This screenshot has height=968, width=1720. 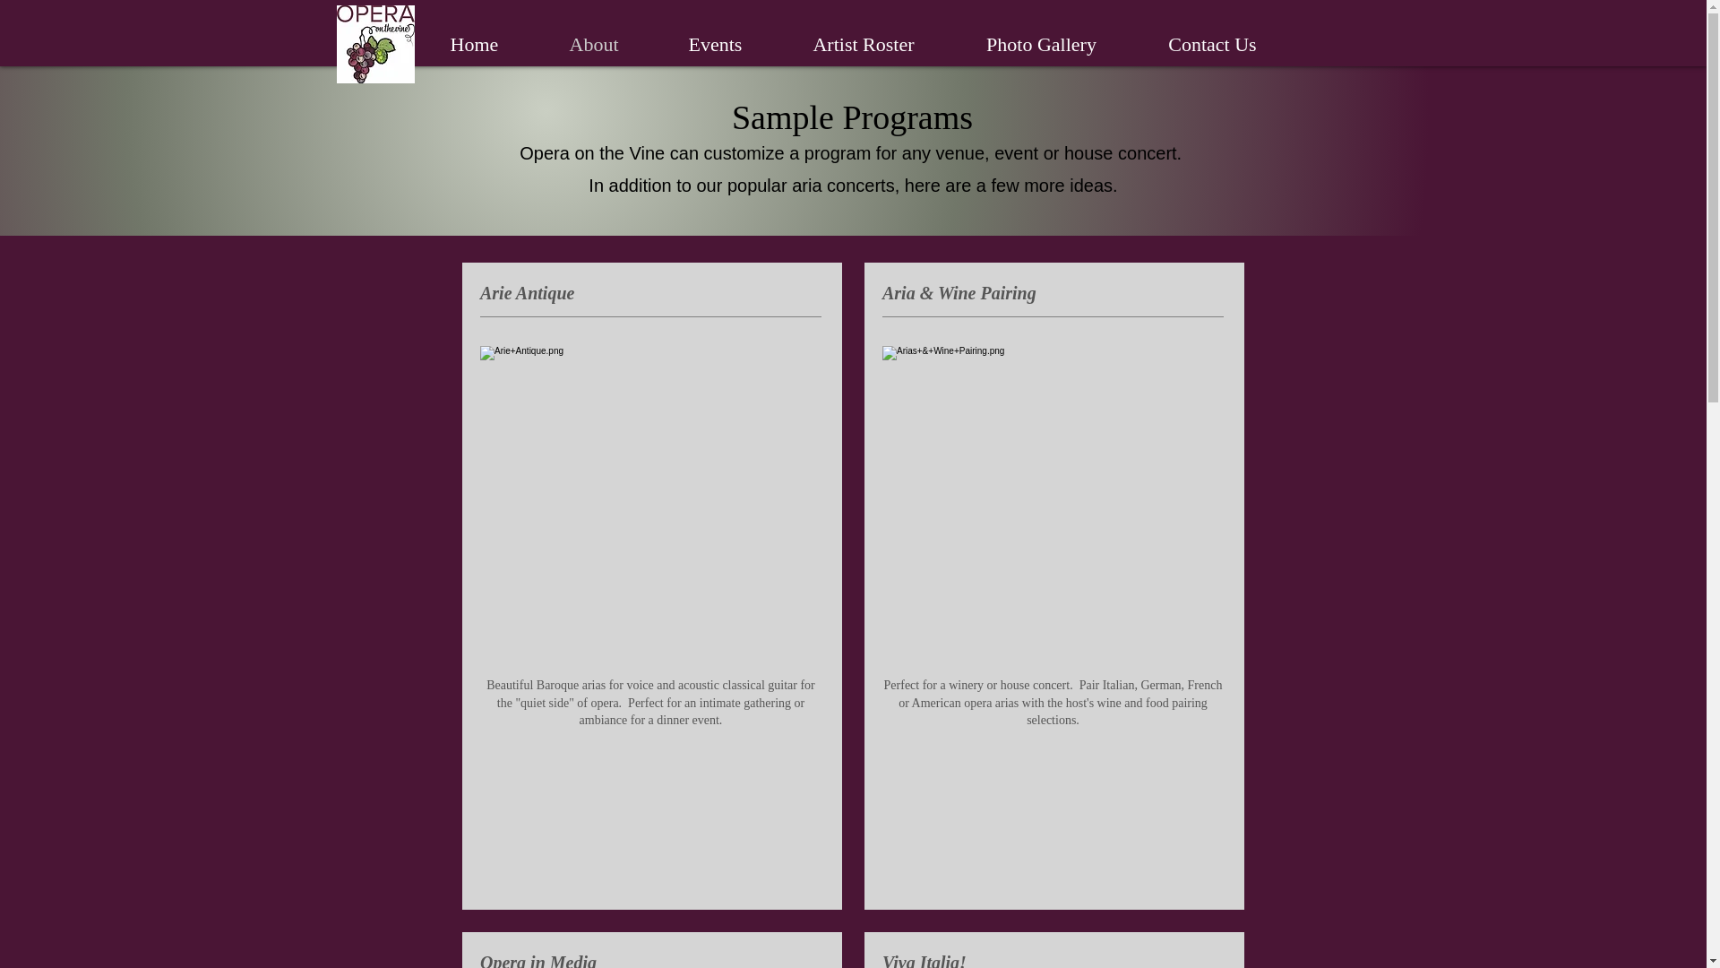 What do you see at coordinates (1040, 44) in the screenshot?
I see `Photo Gallery` at bounding box center [1040, 44].